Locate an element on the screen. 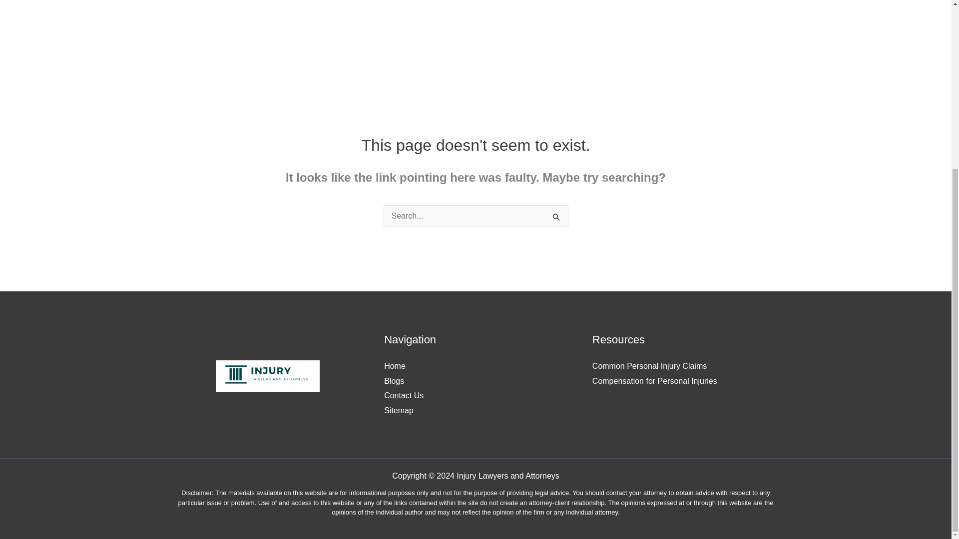 The image size is (959, 539). Common Personal Injury Claims is located at coordinates (649, 365).